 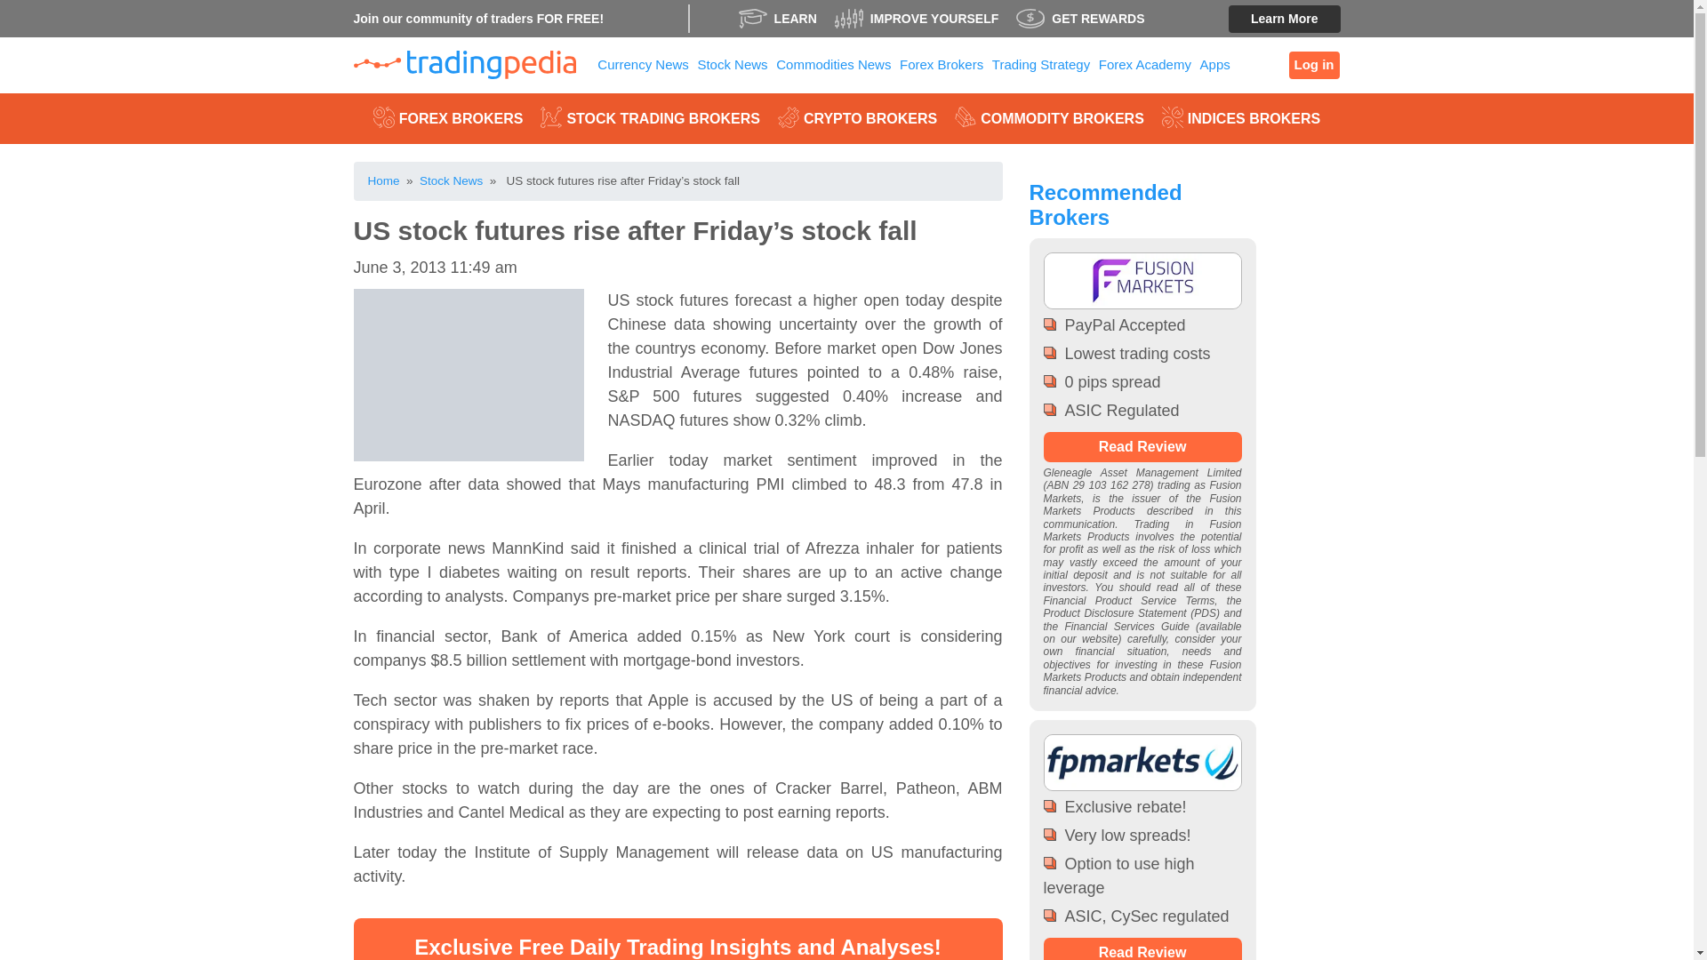 I want to click on Apps, so click(x=1214, y=65).